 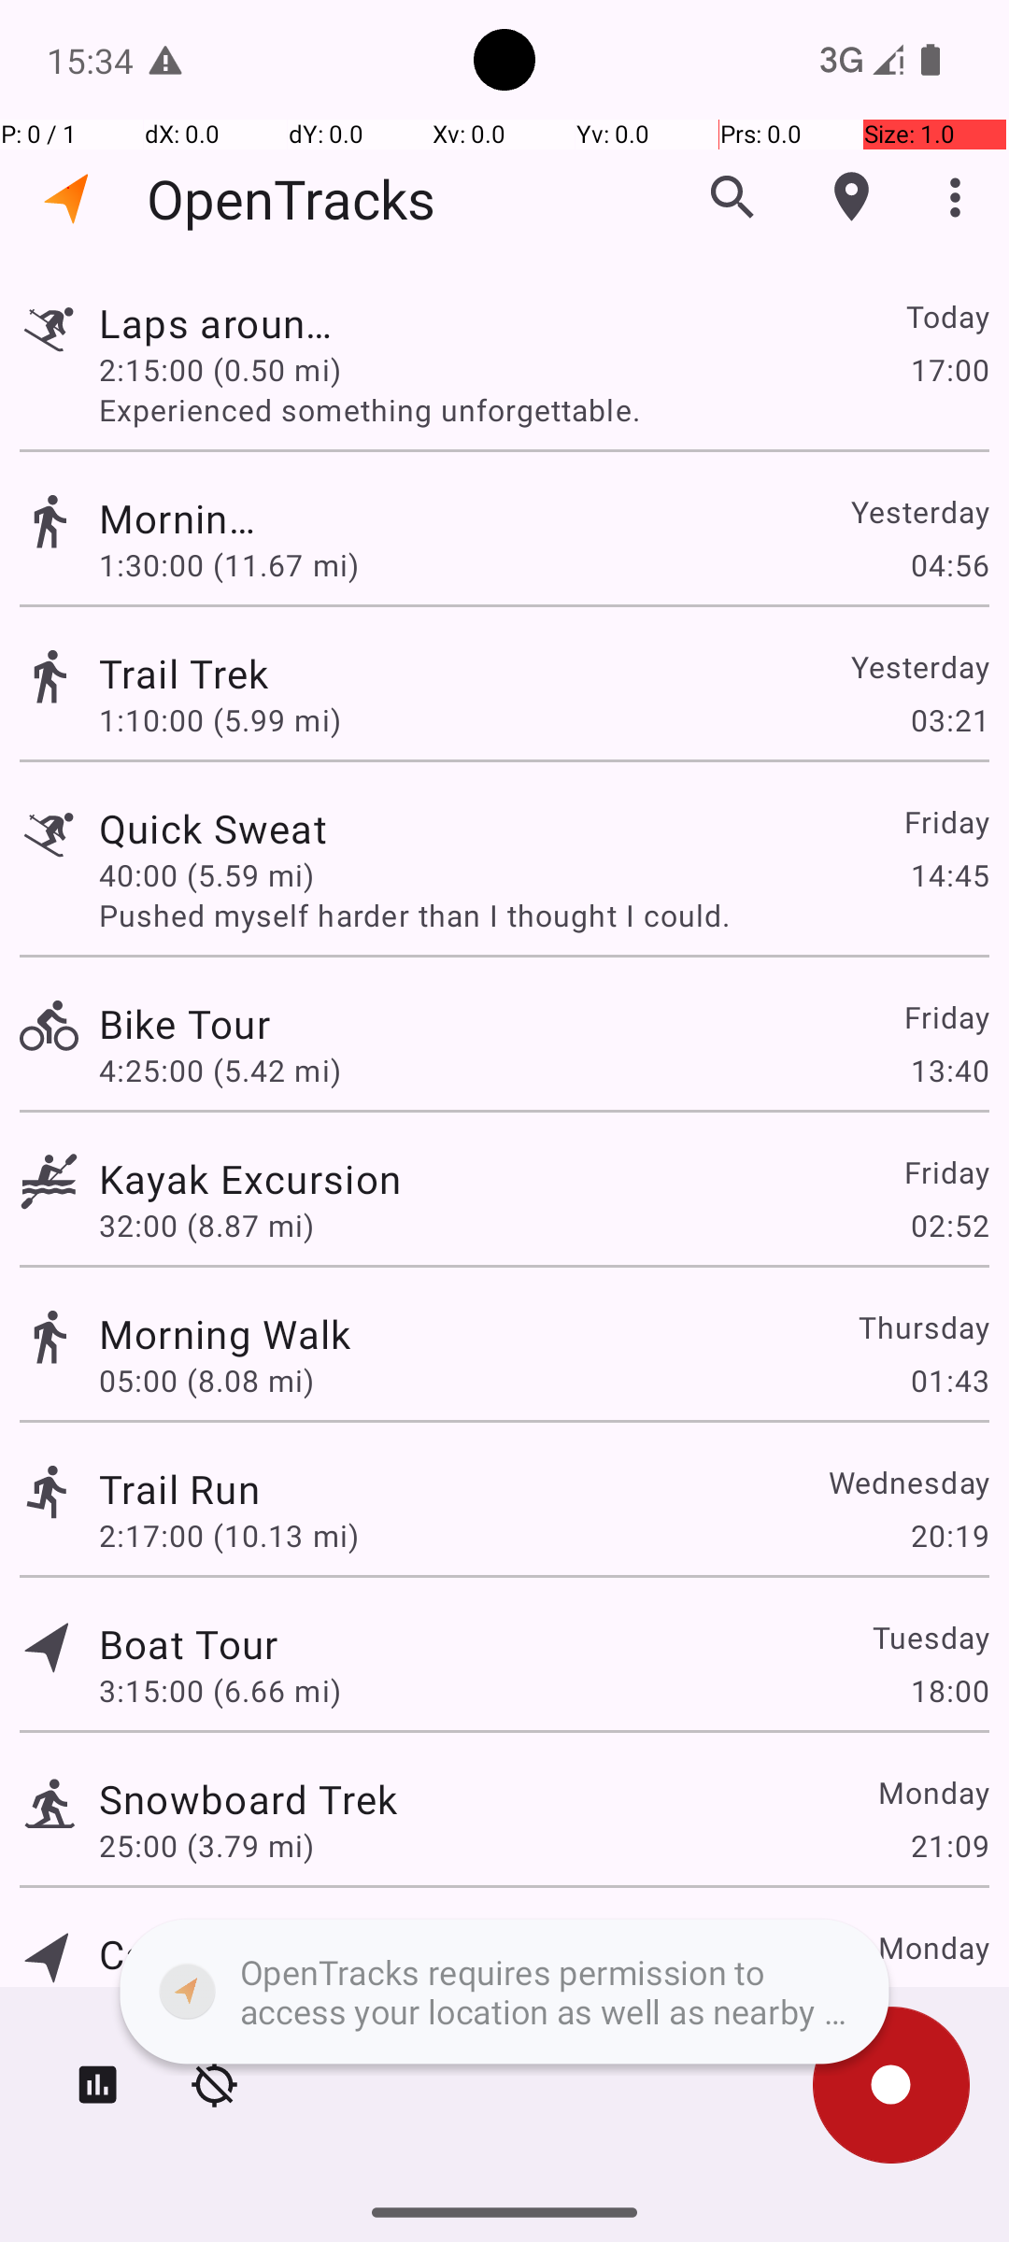 I want to click on Trail Run, so click(x=179, y=1489).